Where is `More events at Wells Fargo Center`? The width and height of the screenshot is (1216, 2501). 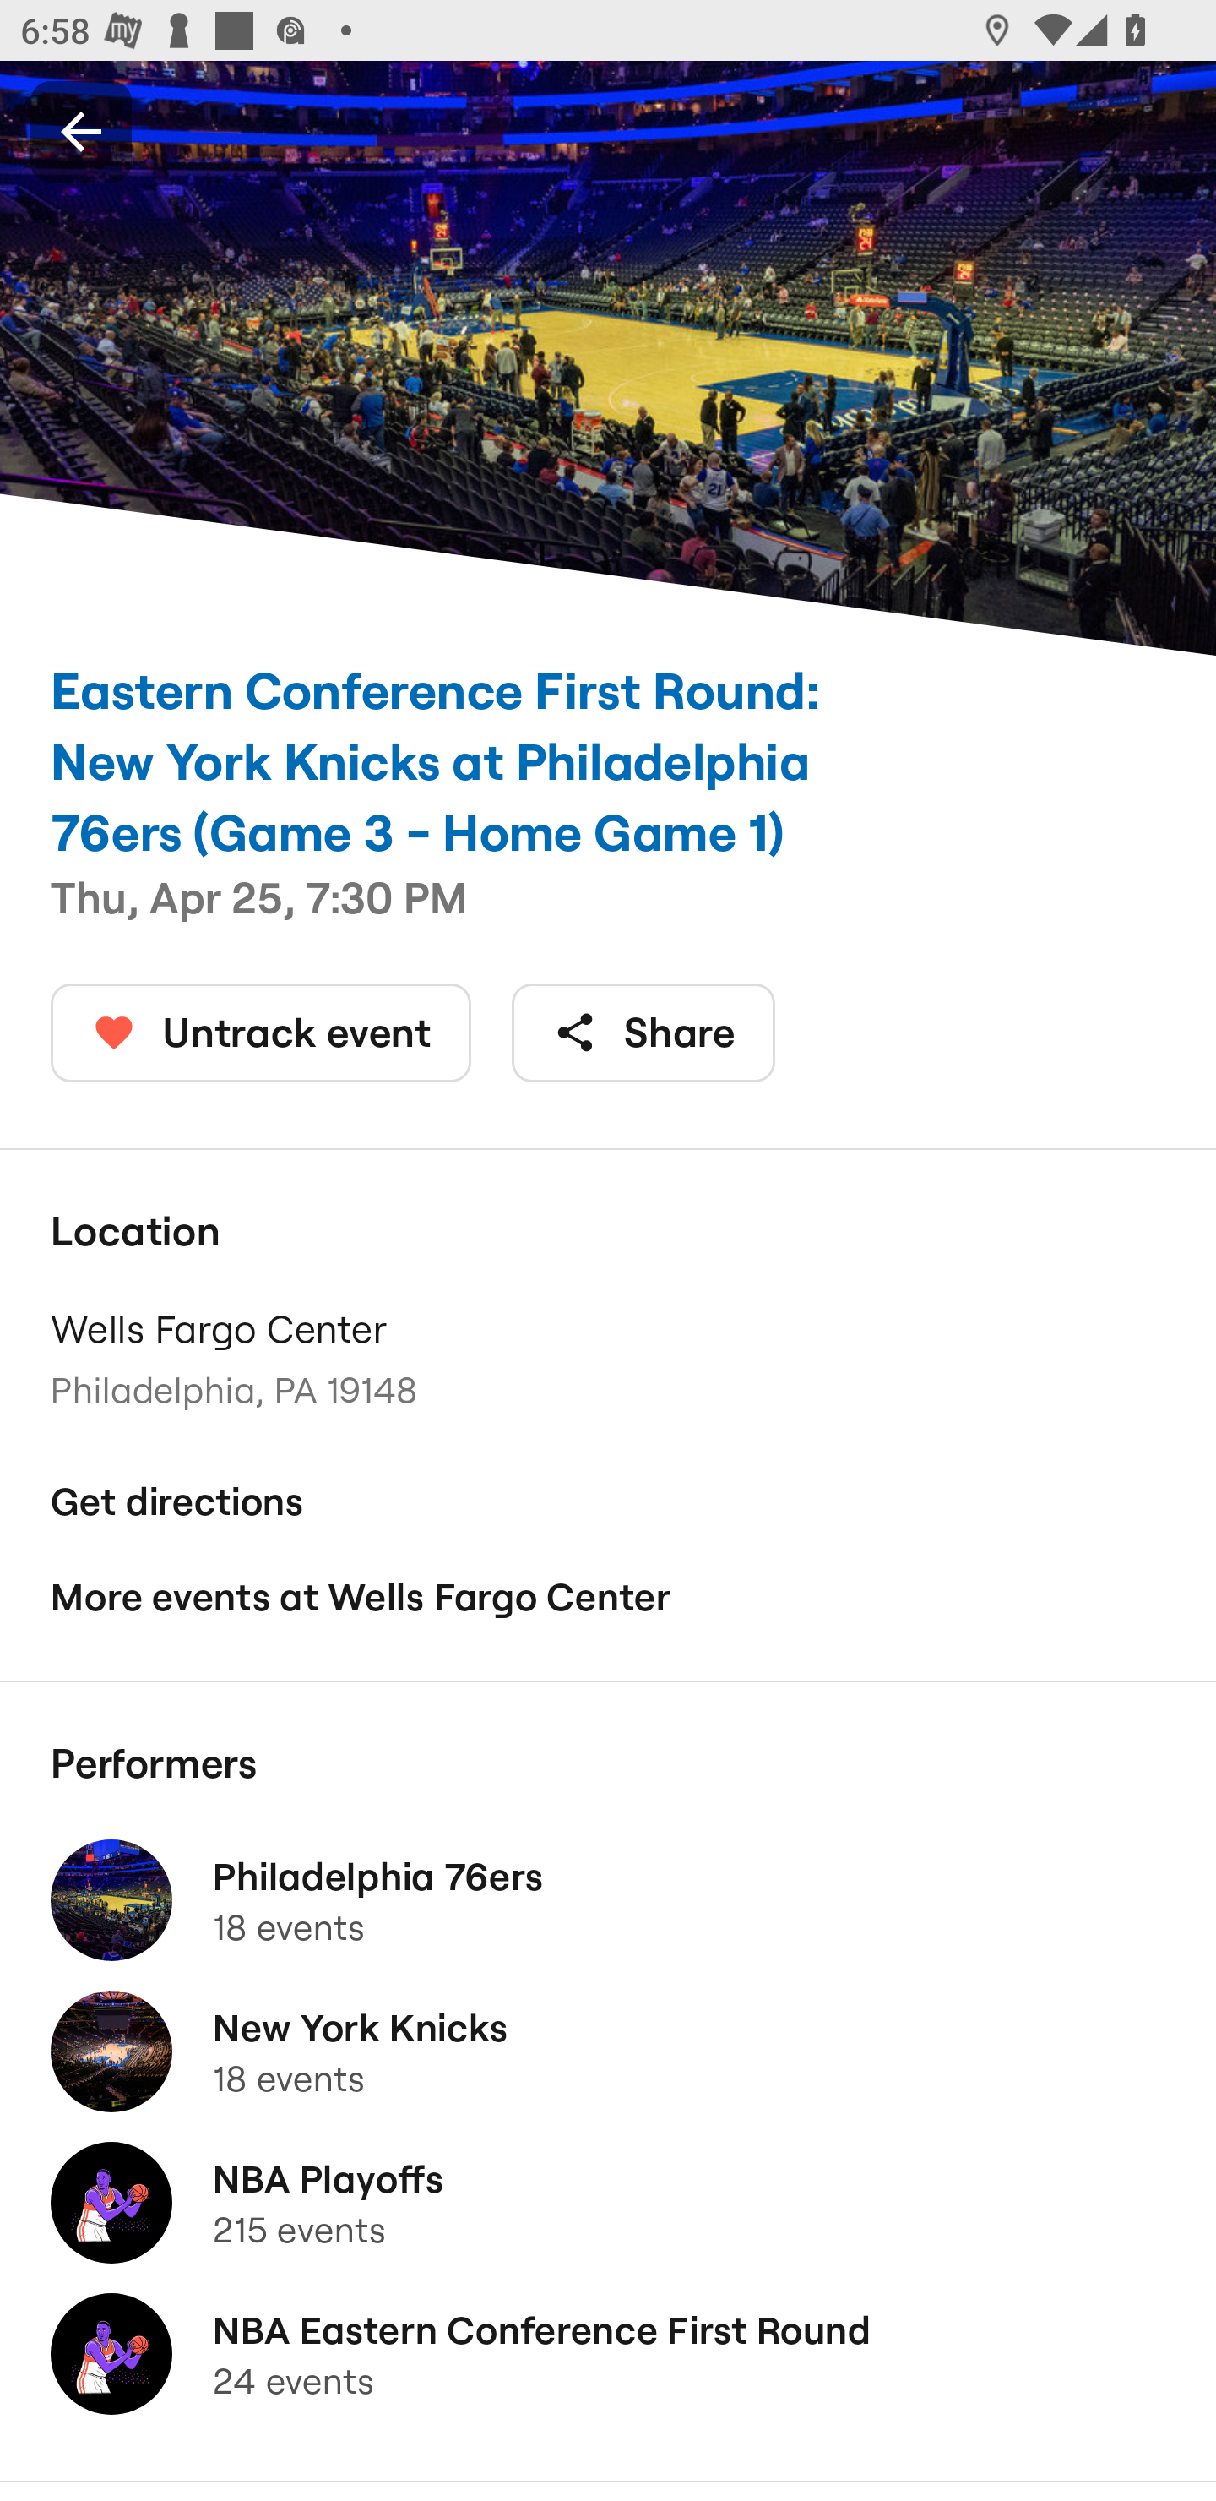 More events at Wells Fargo Center is located at coordinates (608, 1598).